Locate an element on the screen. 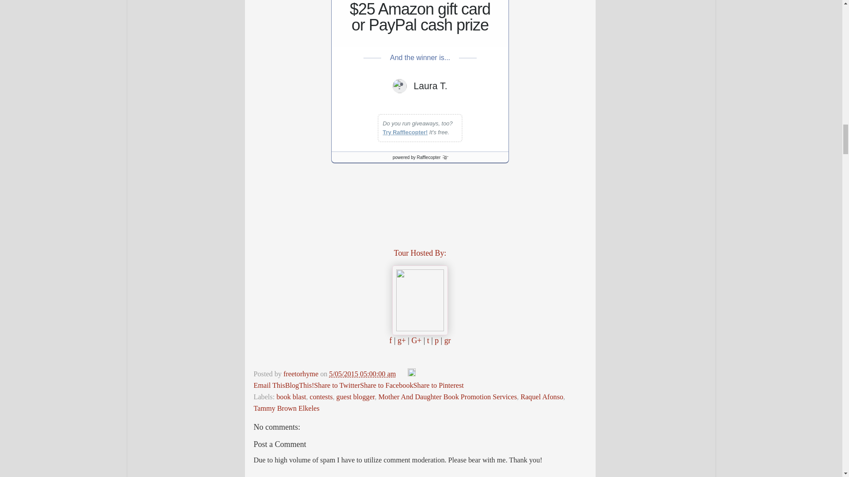 Image resolution: width=849 pixels, height=477 pixels. Tour Hosted By: is located at coordinates (420, 253).